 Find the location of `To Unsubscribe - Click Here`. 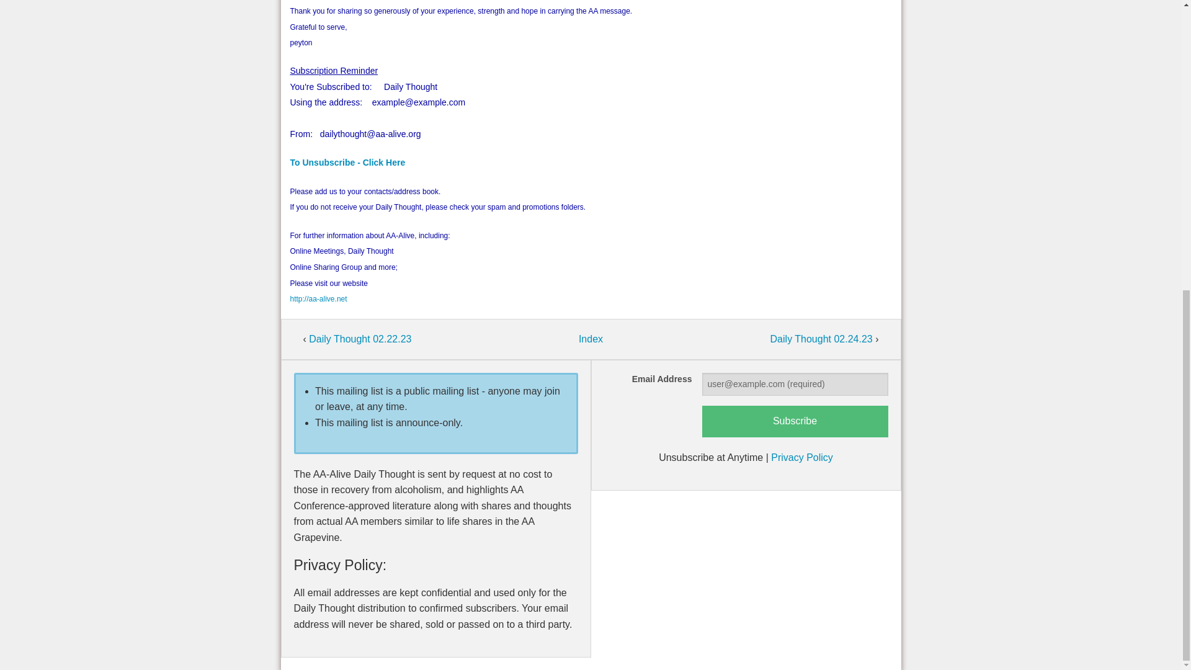

To Unsubscribe - Click Here is located at coordinates (348, 163).